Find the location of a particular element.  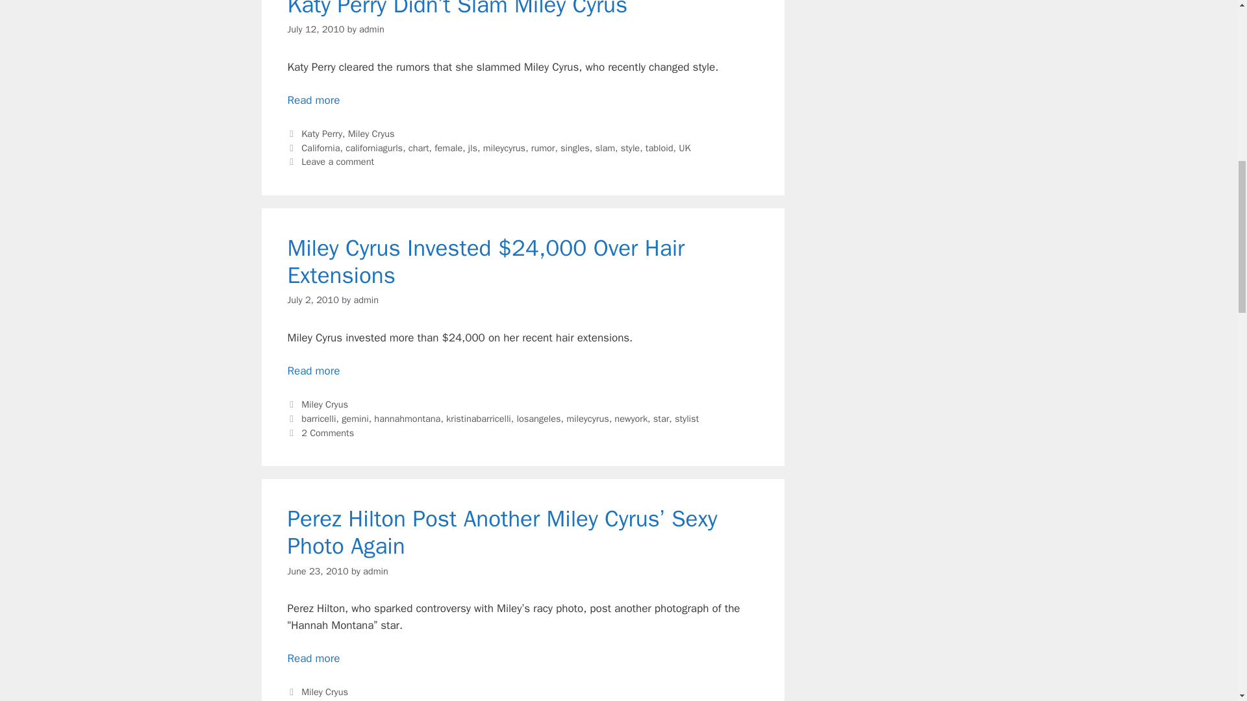

Katy Perry is located at coordinates (321, 133).